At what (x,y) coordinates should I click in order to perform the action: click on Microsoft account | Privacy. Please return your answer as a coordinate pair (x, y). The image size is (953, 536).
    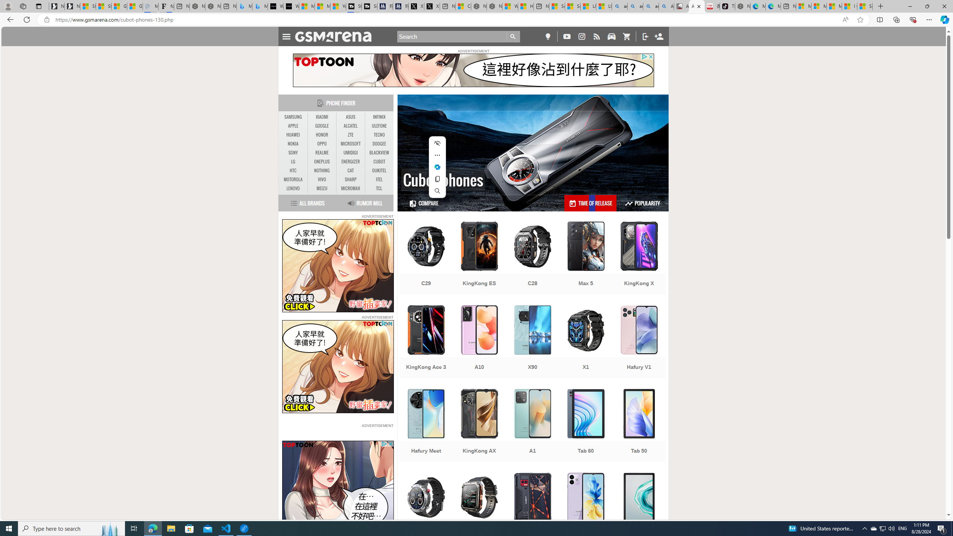
    Looking at the image, I should click on (819, 6).